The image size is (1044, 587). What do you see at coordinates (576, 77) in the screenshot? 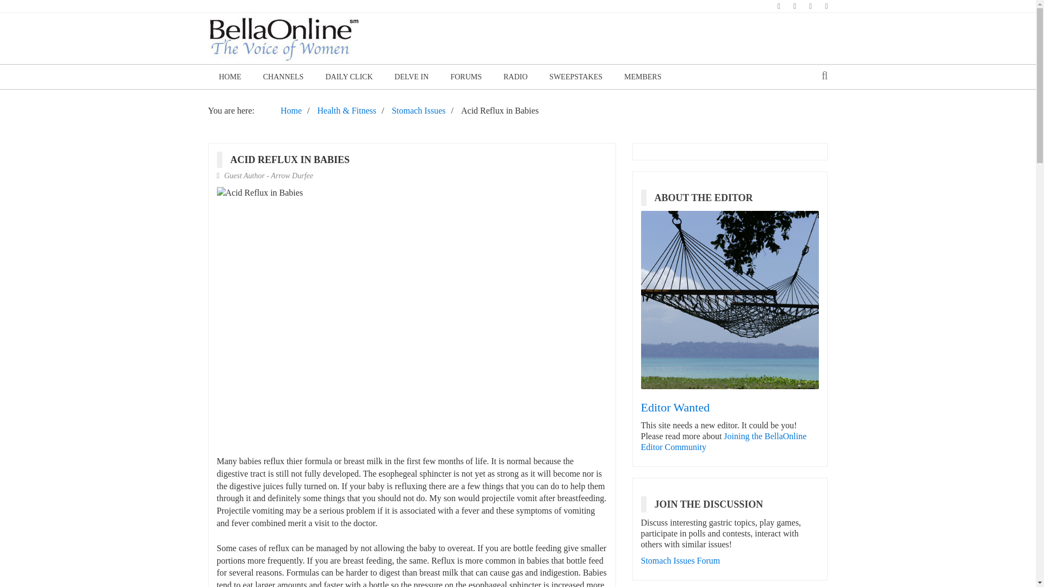
I see `SWEEPSTAKES` at bounding box center [576, 77].